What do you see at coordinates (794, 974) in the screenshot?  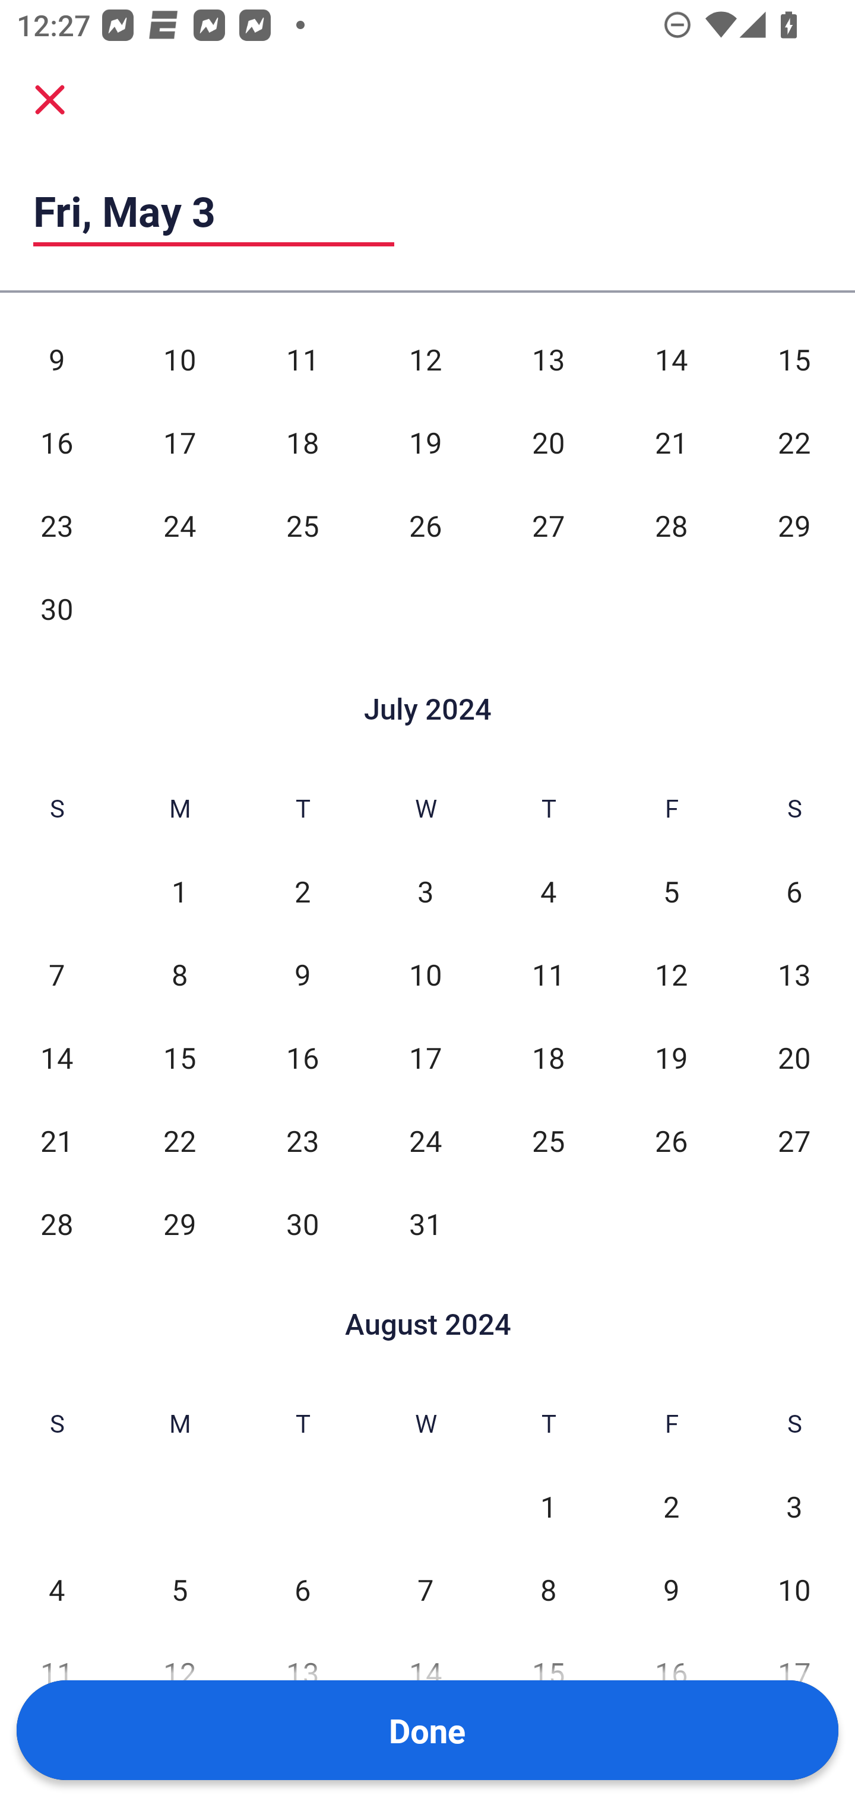 I see `13 Sat, Jul 13, Not Selected` at bounding box center [794, 974].